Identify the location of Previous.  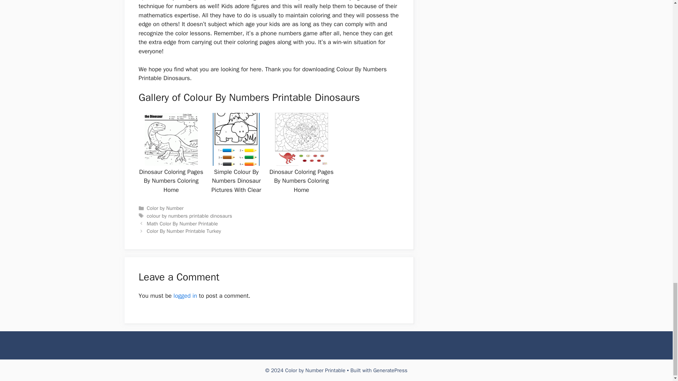
(183, 224).